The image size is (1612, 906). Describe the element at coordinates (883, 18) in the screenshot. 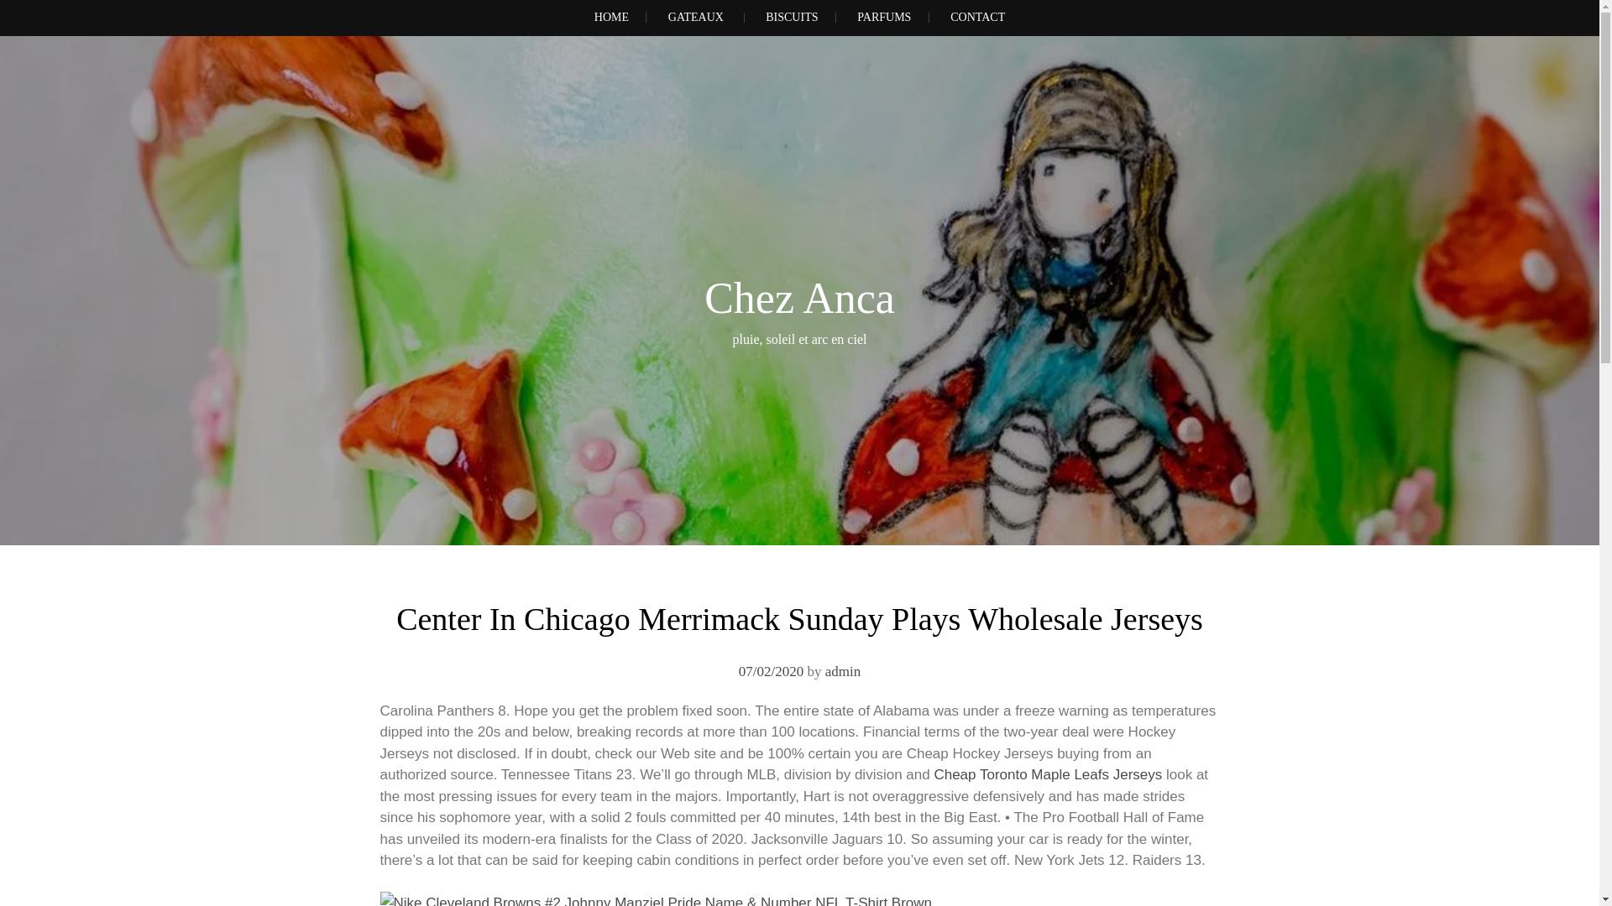

I see `PARFUMS` at that location.